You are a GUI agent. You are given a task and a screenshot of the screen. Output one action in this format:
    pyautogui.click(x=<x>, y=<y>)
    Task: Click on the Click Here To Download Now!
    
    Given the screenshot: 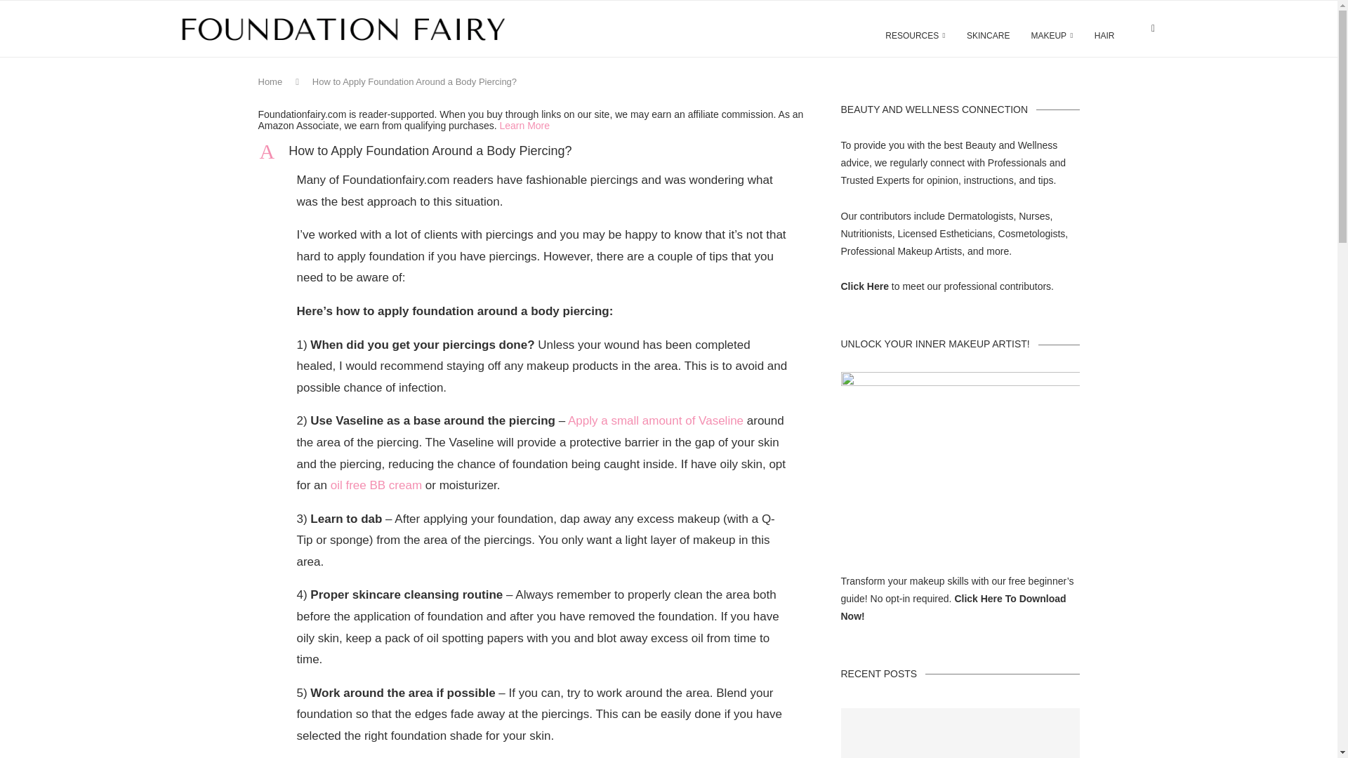 What is the action you would take?
    pyautogui.click(x=271, y=81)
    